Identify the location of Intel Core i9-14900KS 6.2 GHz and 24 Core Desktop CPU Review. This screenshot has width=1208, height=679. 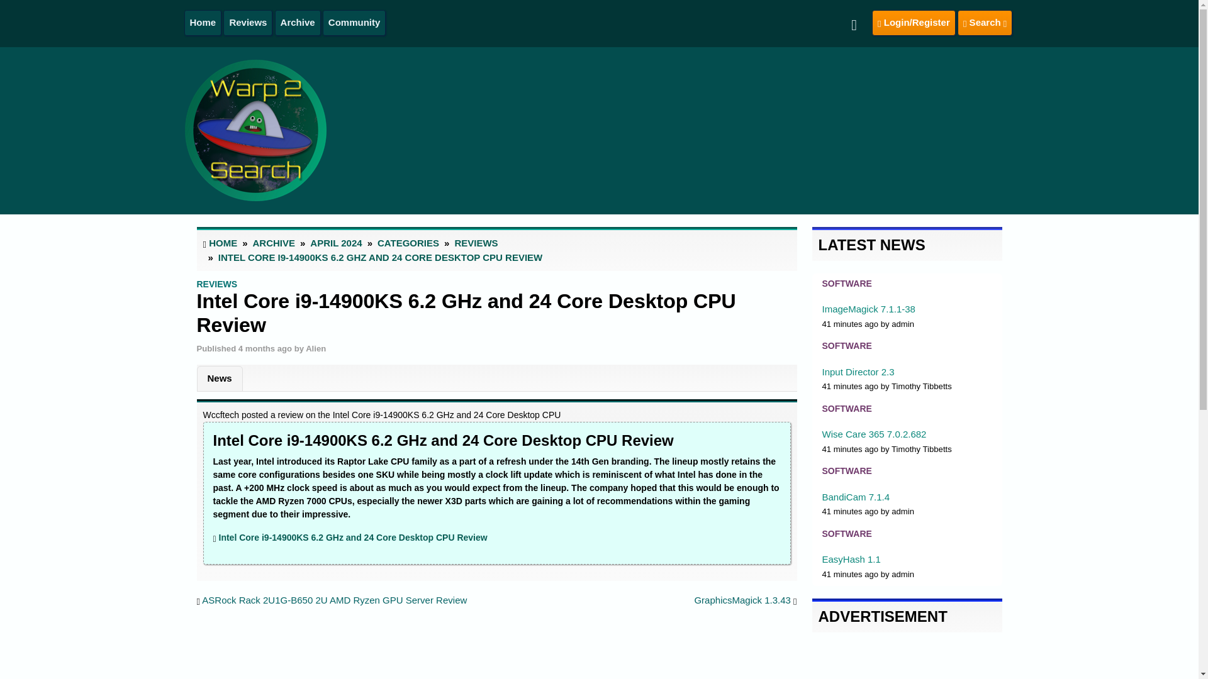
(353, 537).